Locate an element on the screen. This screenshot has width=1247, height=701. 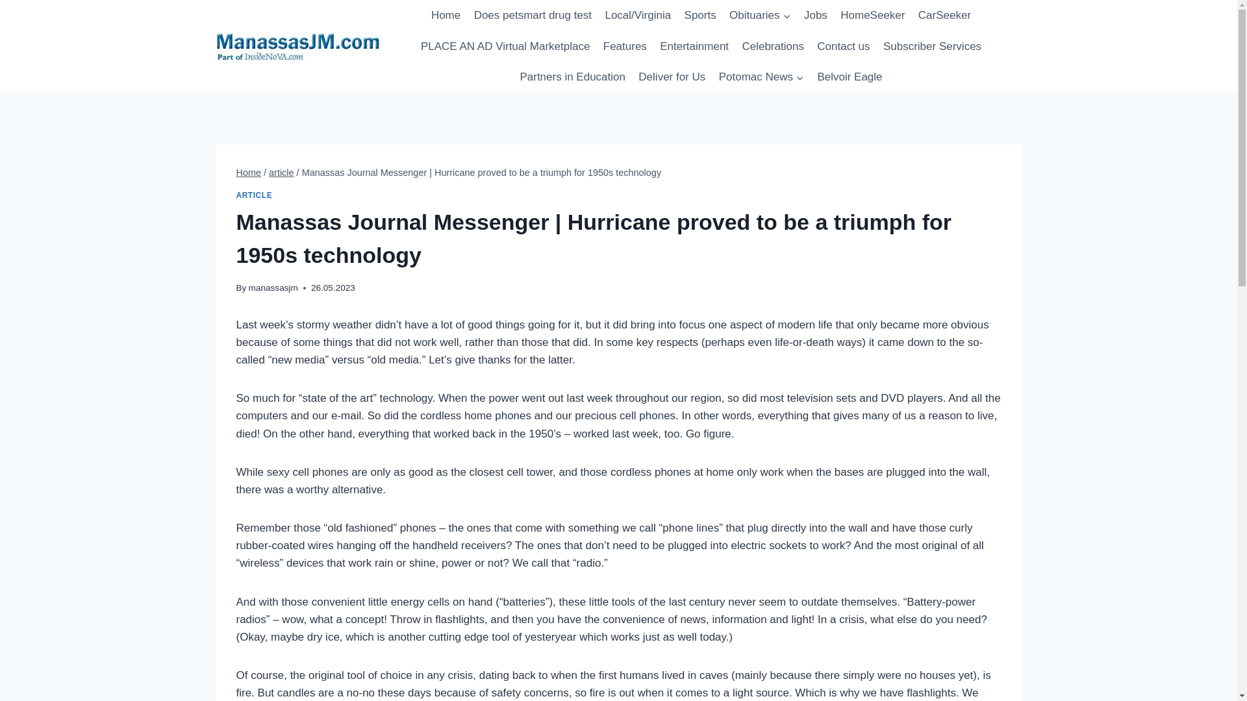
Home is located at coordinates (446, 16).